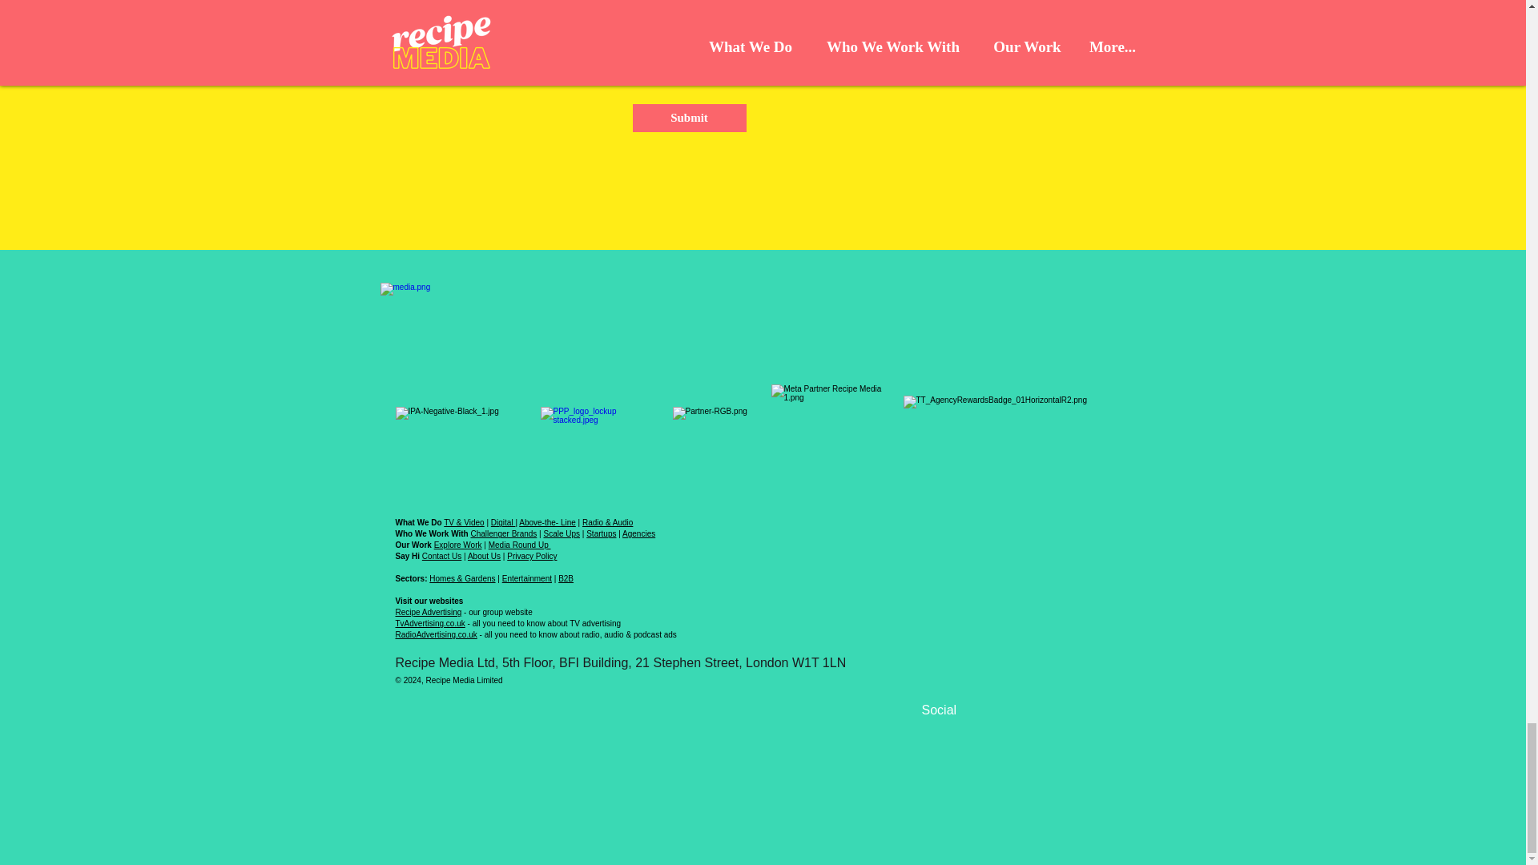  Describe the element at coordinates (689, 118) in the screenshot. I see `Submit` at that location.